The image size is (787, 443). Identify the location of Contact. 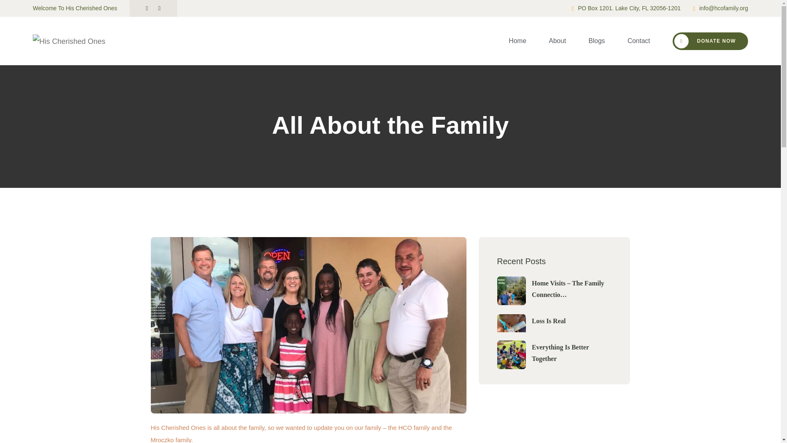
(639, 41).